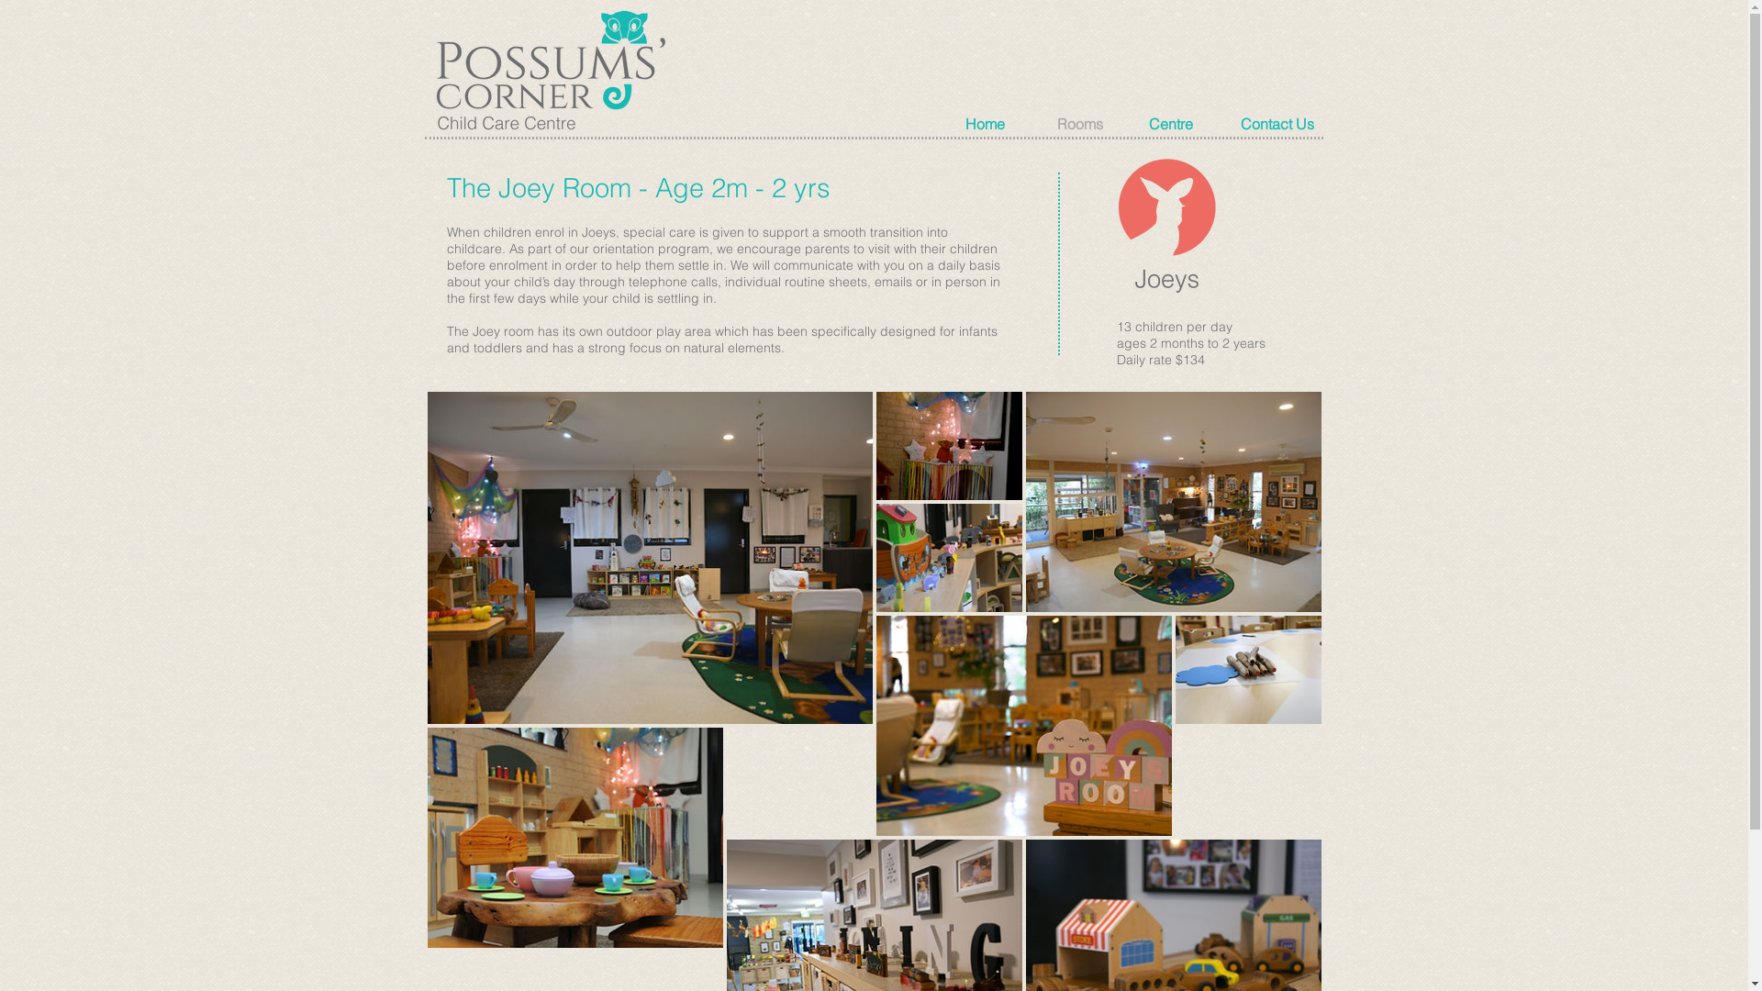 The image size is (1762, 991). Describe the element at coordinates (1277, 124) in the screenshot. I see `Contact Us` at that location.